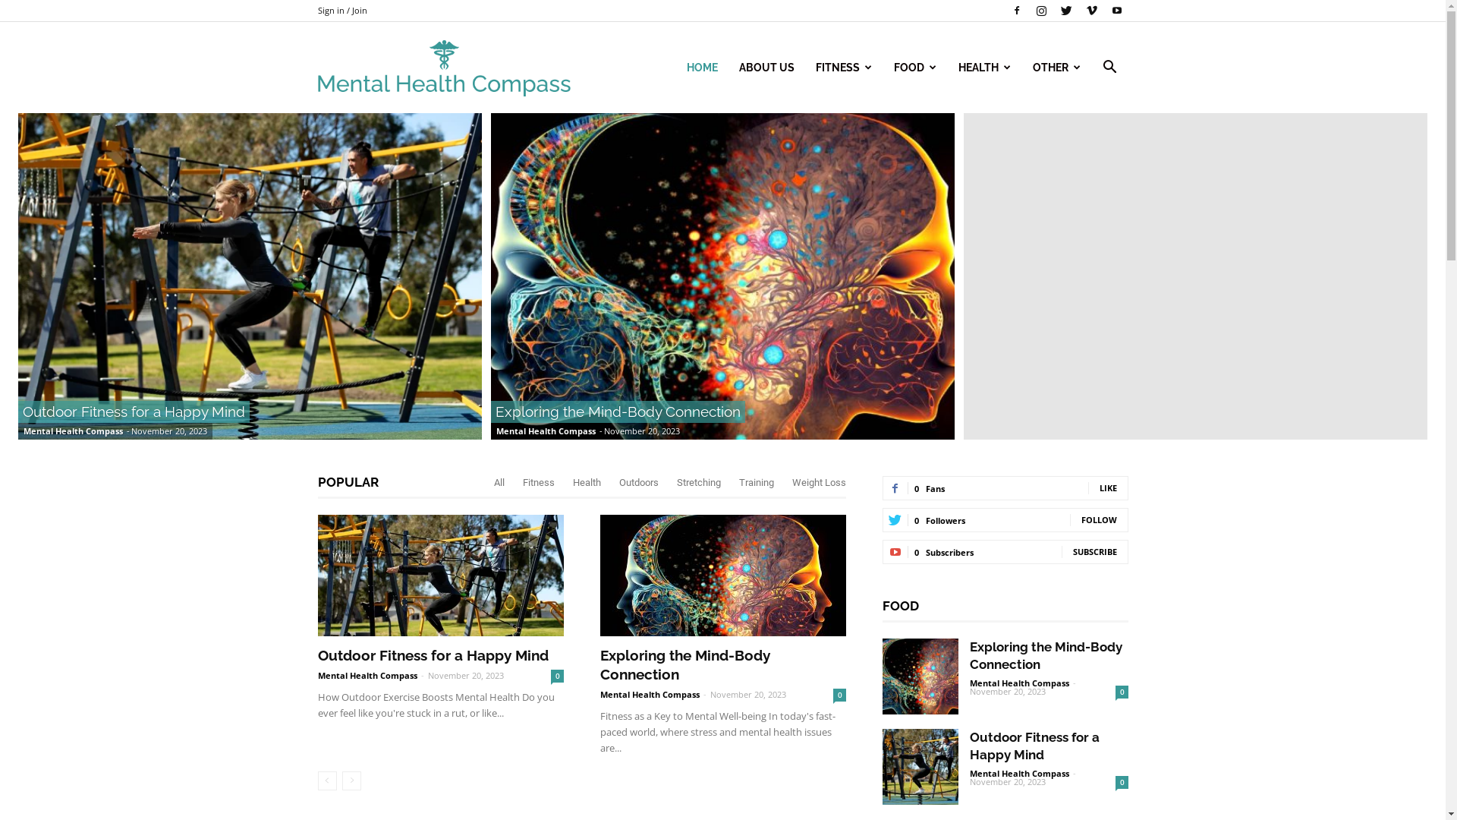  I want to click on Mental Health Compass, so click(443, 68).